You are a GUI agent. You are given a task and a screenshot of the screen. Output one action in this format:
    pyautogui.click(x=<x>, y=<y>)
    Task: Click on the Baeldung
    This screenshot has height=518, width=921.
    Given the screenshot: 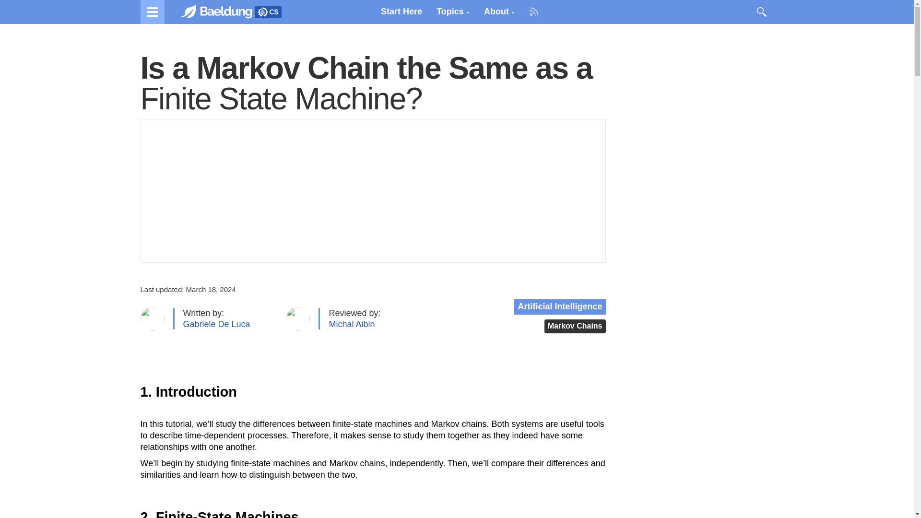 What is the action you would take?
    pyautogui.click(x=222, y=12)
    